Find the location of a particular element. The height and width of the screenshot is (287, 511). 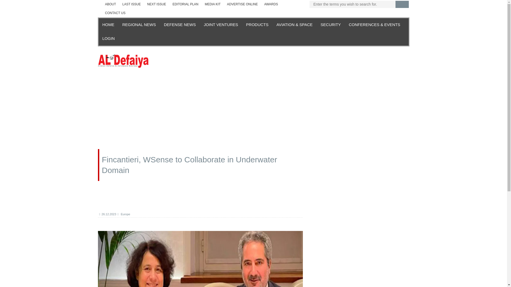

Home is located at coordinates (123, 61).